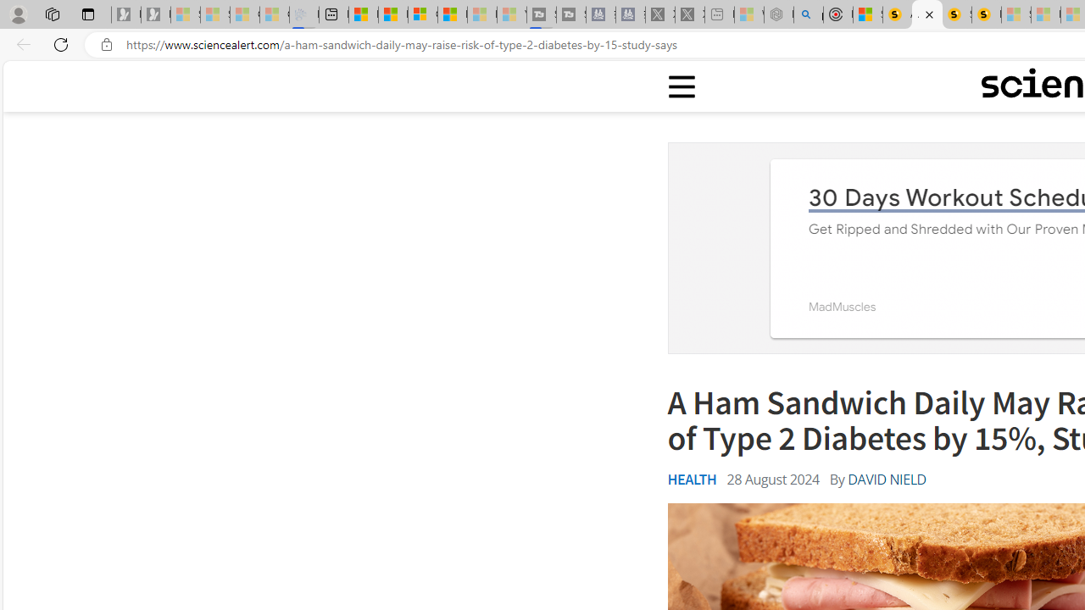 The height and width of the screenshot is (610, 1085). I want to click on Michelle Starr, Senior Journalist at ScienceAlert, so click(987, 15).